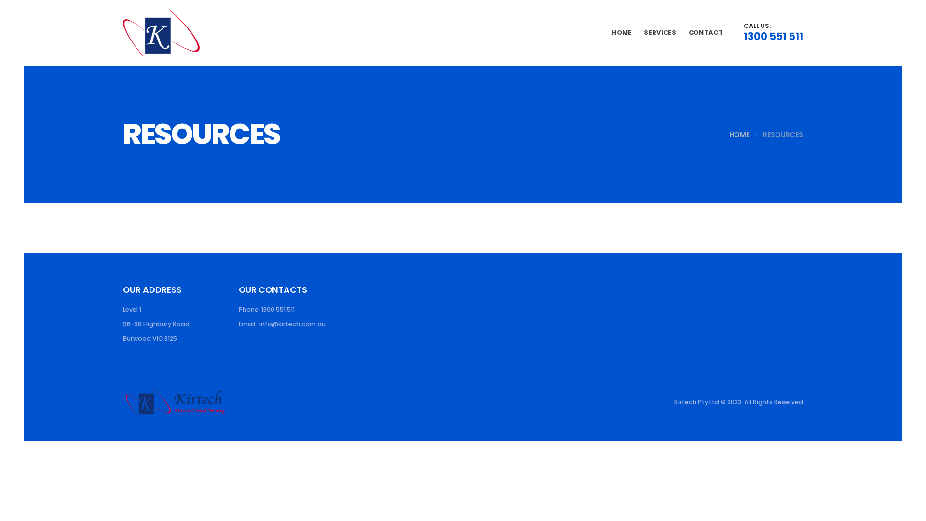 This screenshot has height=521, width=926. What do you see at coordinates (739, 135) in the screenshot?
I see `HOME` at bounding box center [739, 135].